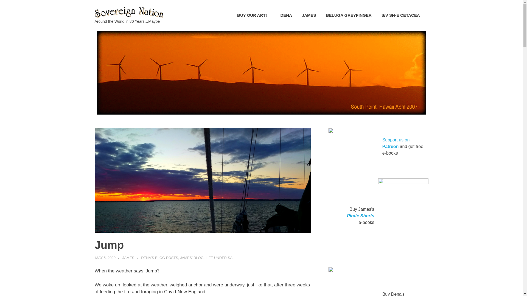 Image resolution: width=527 pixels, height=296 pixels. Describe the element at coordinates (105, 258) in the screenshot. I see `MAY 5, 2020` at that location.